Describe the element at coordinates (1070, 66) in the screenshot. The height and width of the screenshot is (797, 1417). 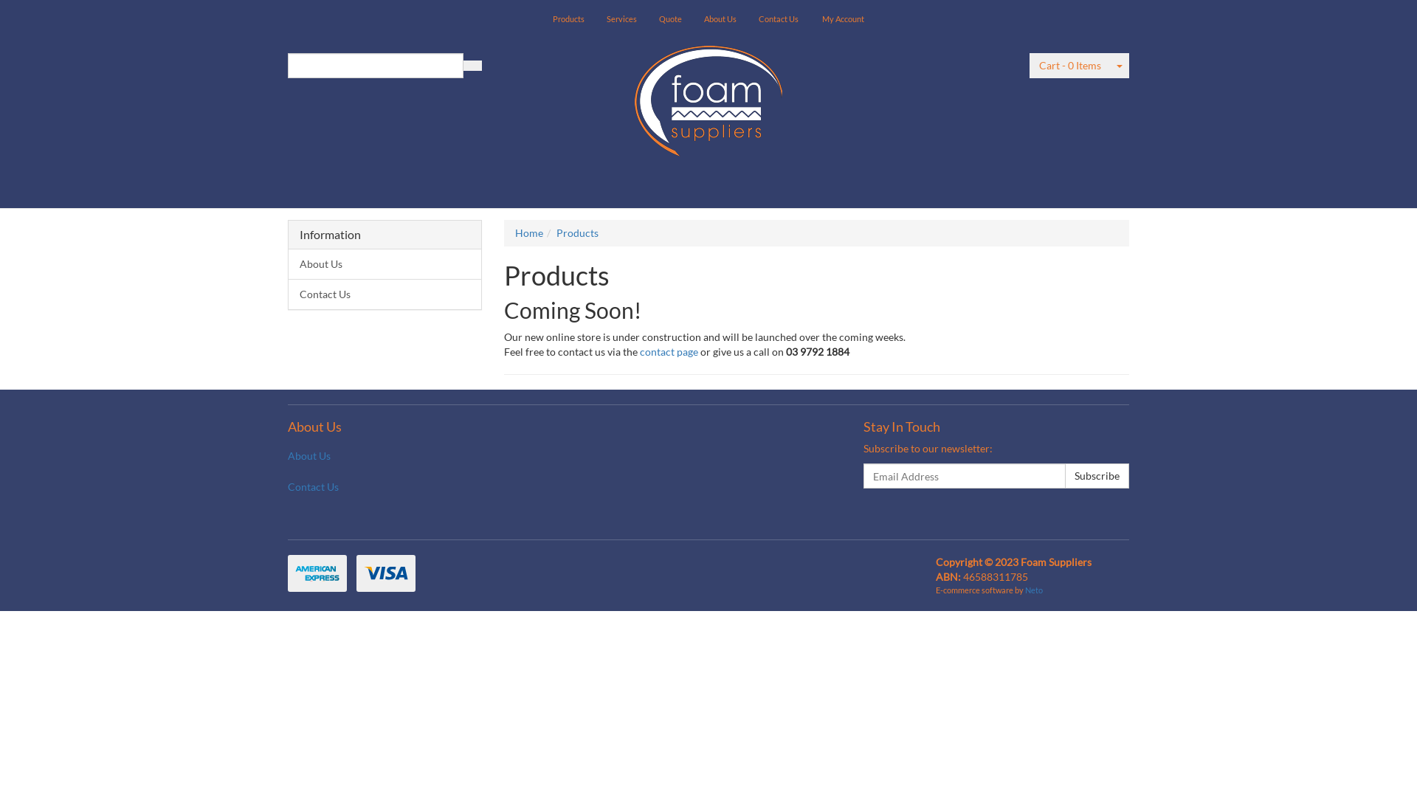
I see `Cart - 0 Items` at that location.